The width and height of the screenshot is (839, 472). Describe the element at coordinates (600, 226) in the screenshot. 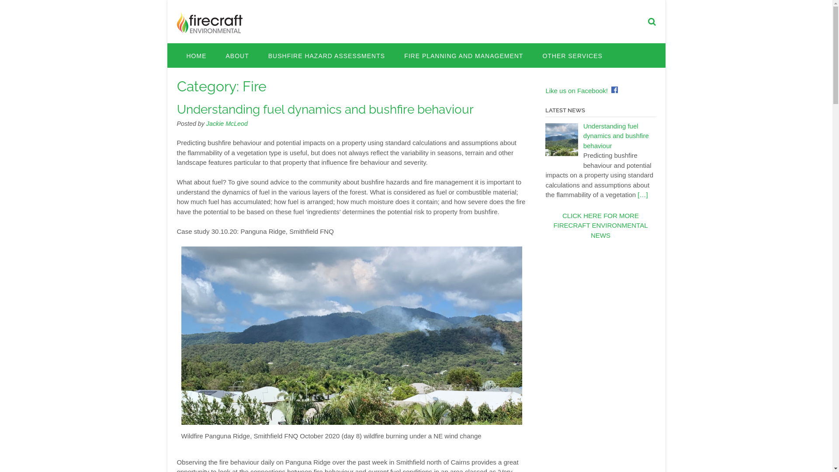

I see `CLICK HERE FOR MORE
FIRECRAFT ENVIRONMENTAL NEWS` at that location.